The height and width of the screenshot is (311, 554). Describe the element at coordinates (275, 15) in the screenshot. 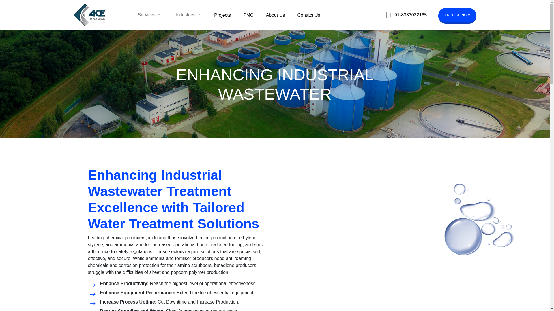

I see `About Us` at that location.